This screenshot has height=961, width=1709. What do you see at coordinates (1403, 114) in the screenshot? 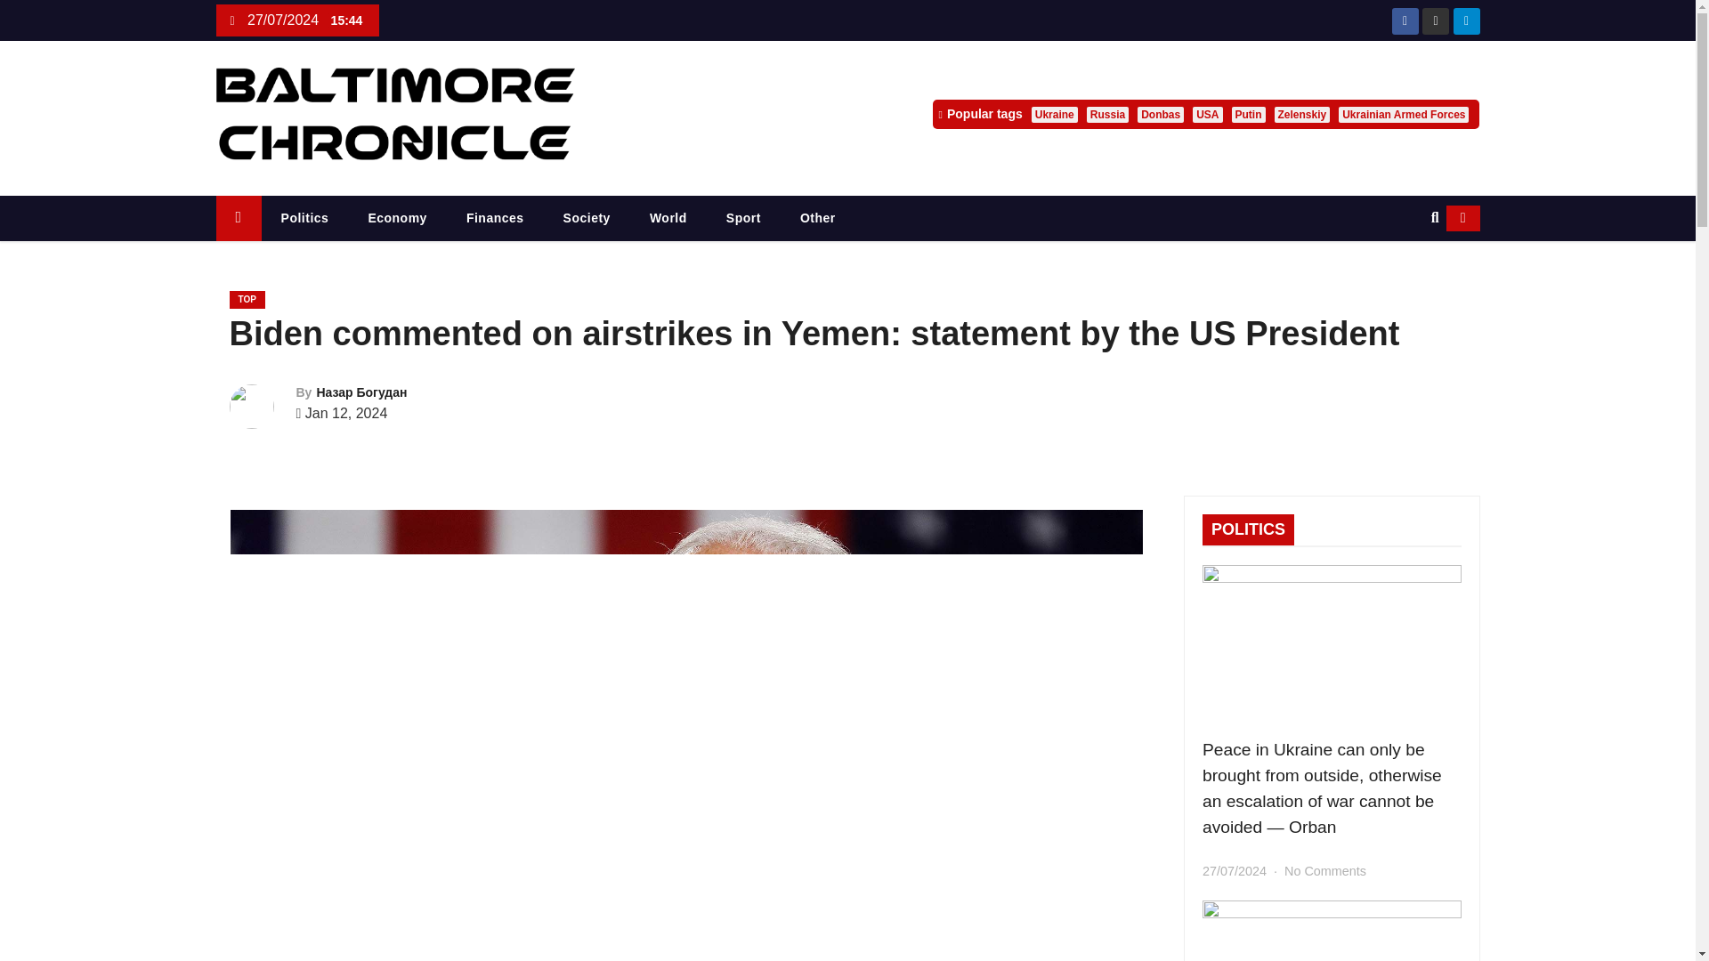
I see `Ukrainian Armed Forces` at bounding box center [1403, 114].